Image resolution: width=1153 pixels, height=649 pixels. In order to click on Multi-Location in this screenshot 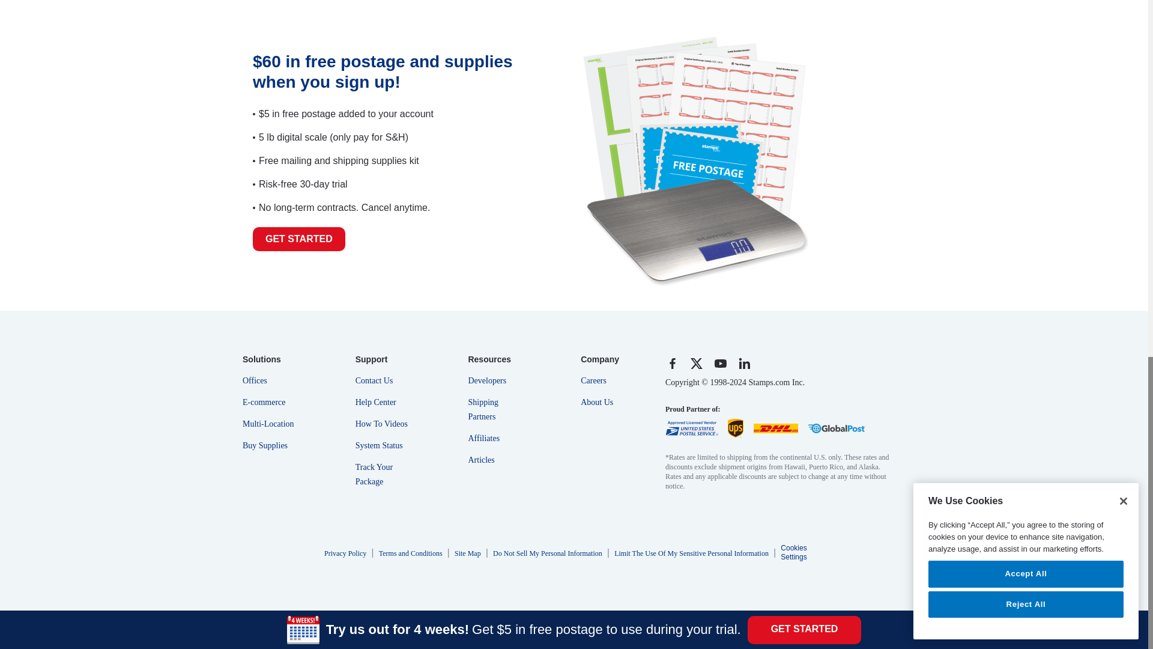, I will do `click(270, 421)`.